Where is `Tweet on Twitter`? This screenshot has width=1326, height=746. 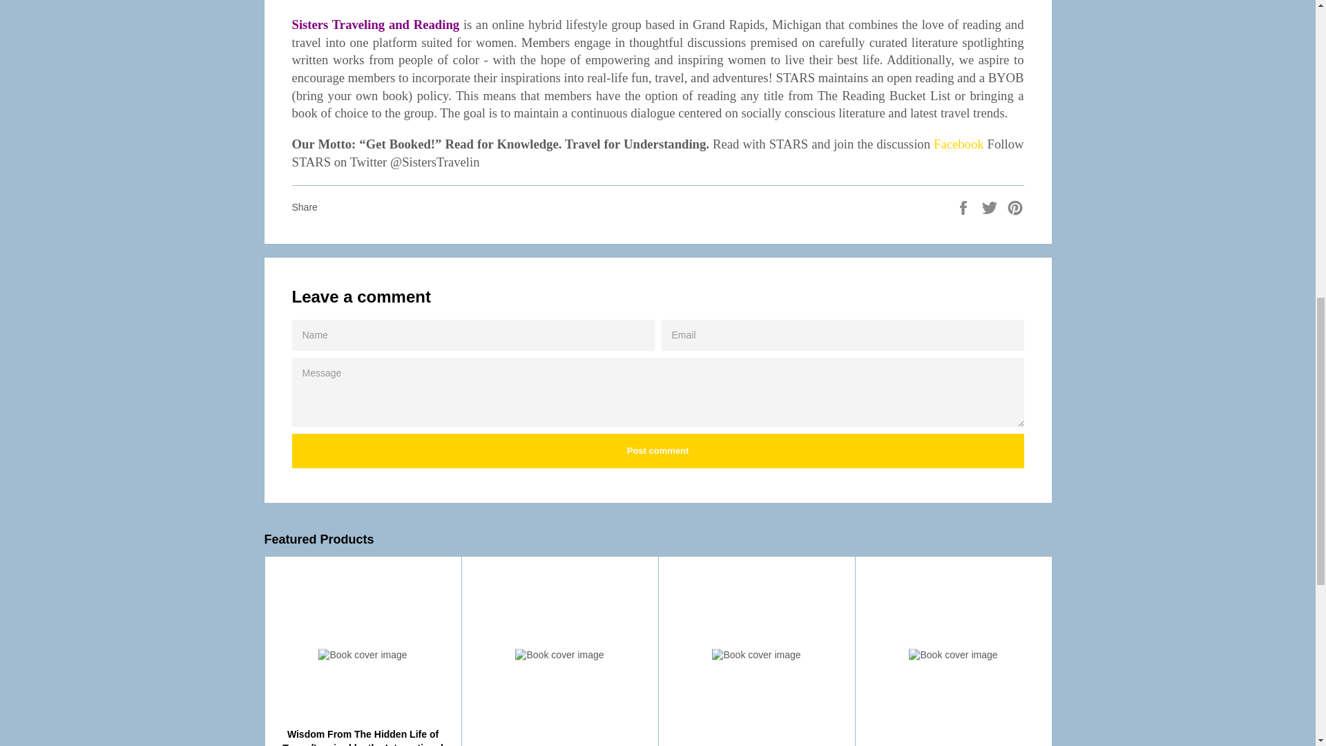 Tweet on Twitter is located at coordinates (990, 206).